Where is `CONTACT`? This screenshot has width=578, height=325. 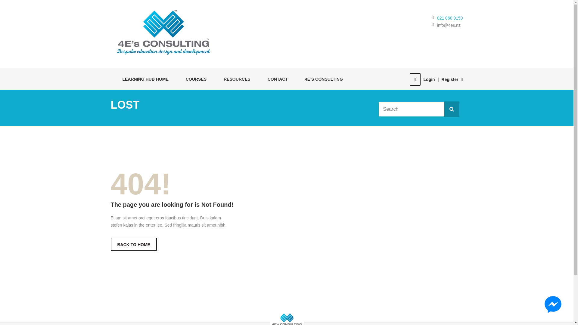 CONTACT is located at coordinates (275, 79).